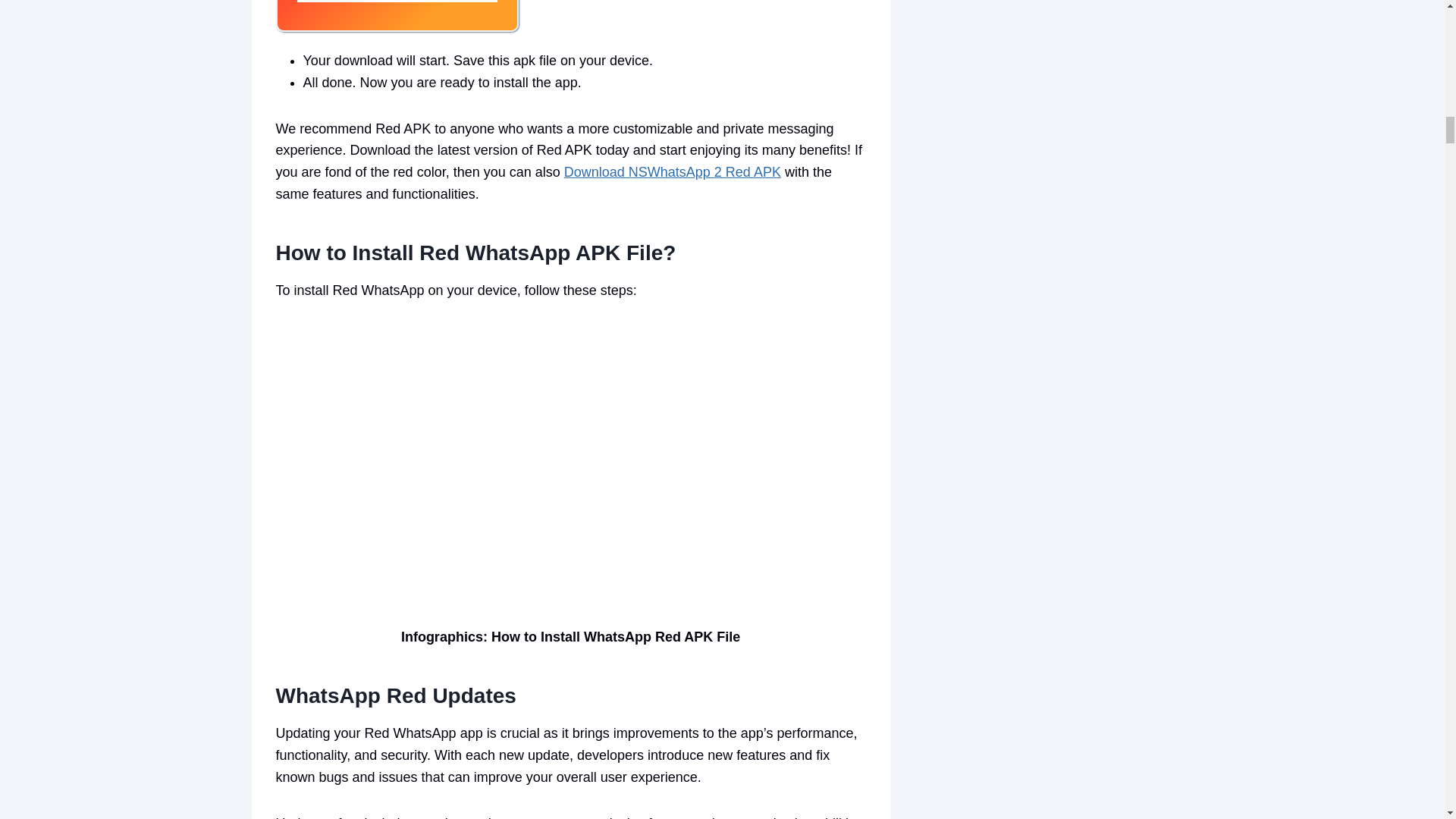  Describe the element at coordinates (672, 171) in the screenshot. I see `Download NSWhatsApp 2 Red APK` at that location.